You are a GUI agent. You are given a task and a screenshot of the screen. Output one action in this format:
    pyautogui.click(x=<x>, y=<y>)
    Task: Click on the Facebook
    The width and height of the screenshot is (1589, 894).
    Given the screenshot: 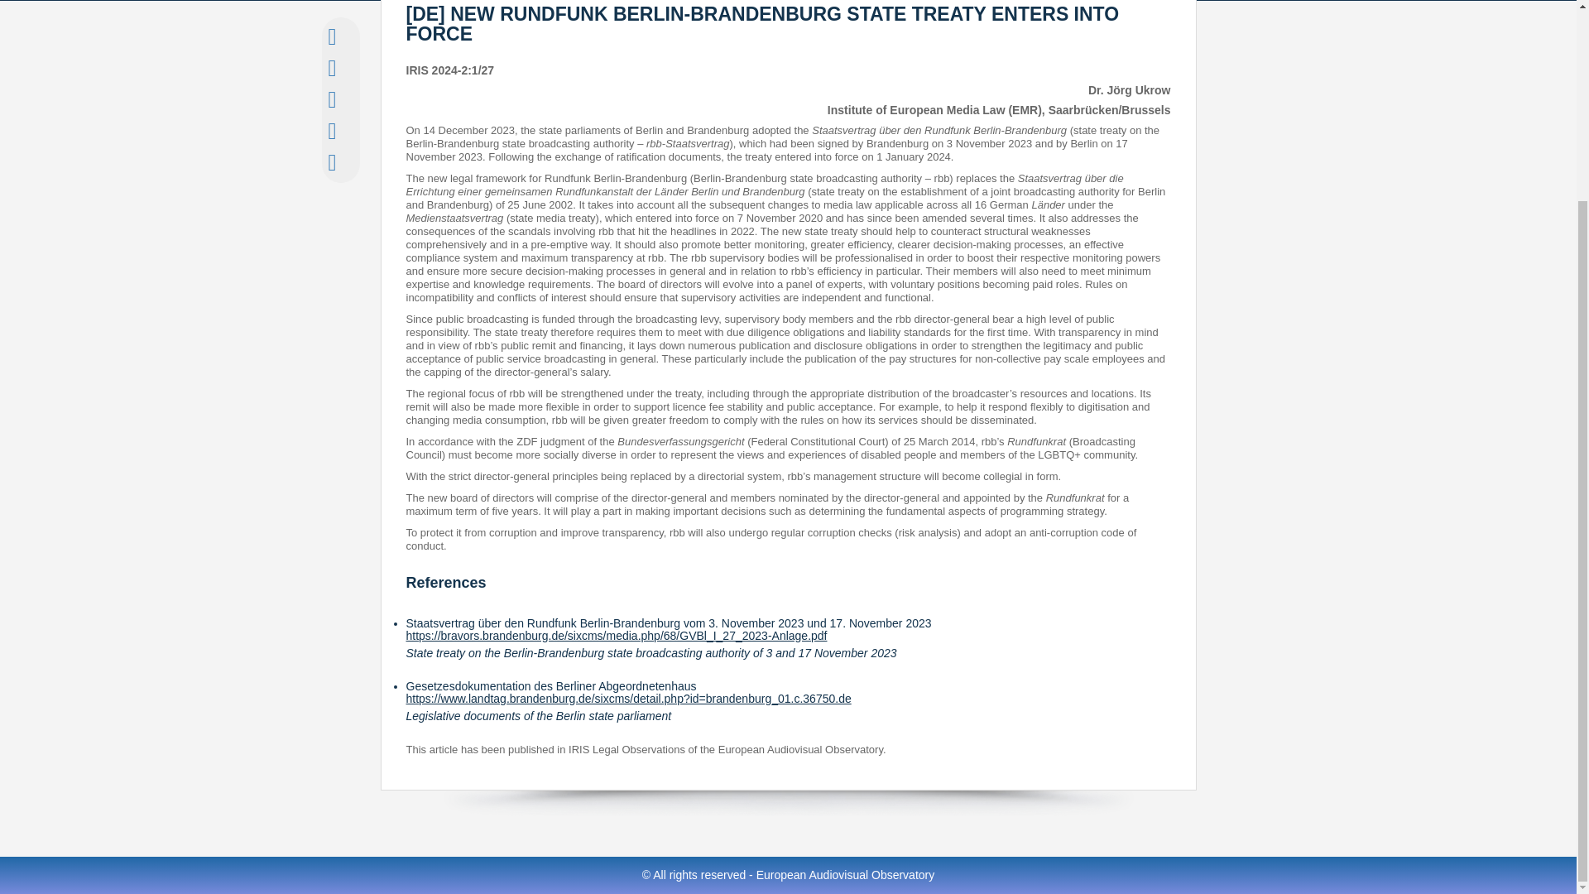 What is the action you would take?
    pyautogui.click(x=331, y=41)
    